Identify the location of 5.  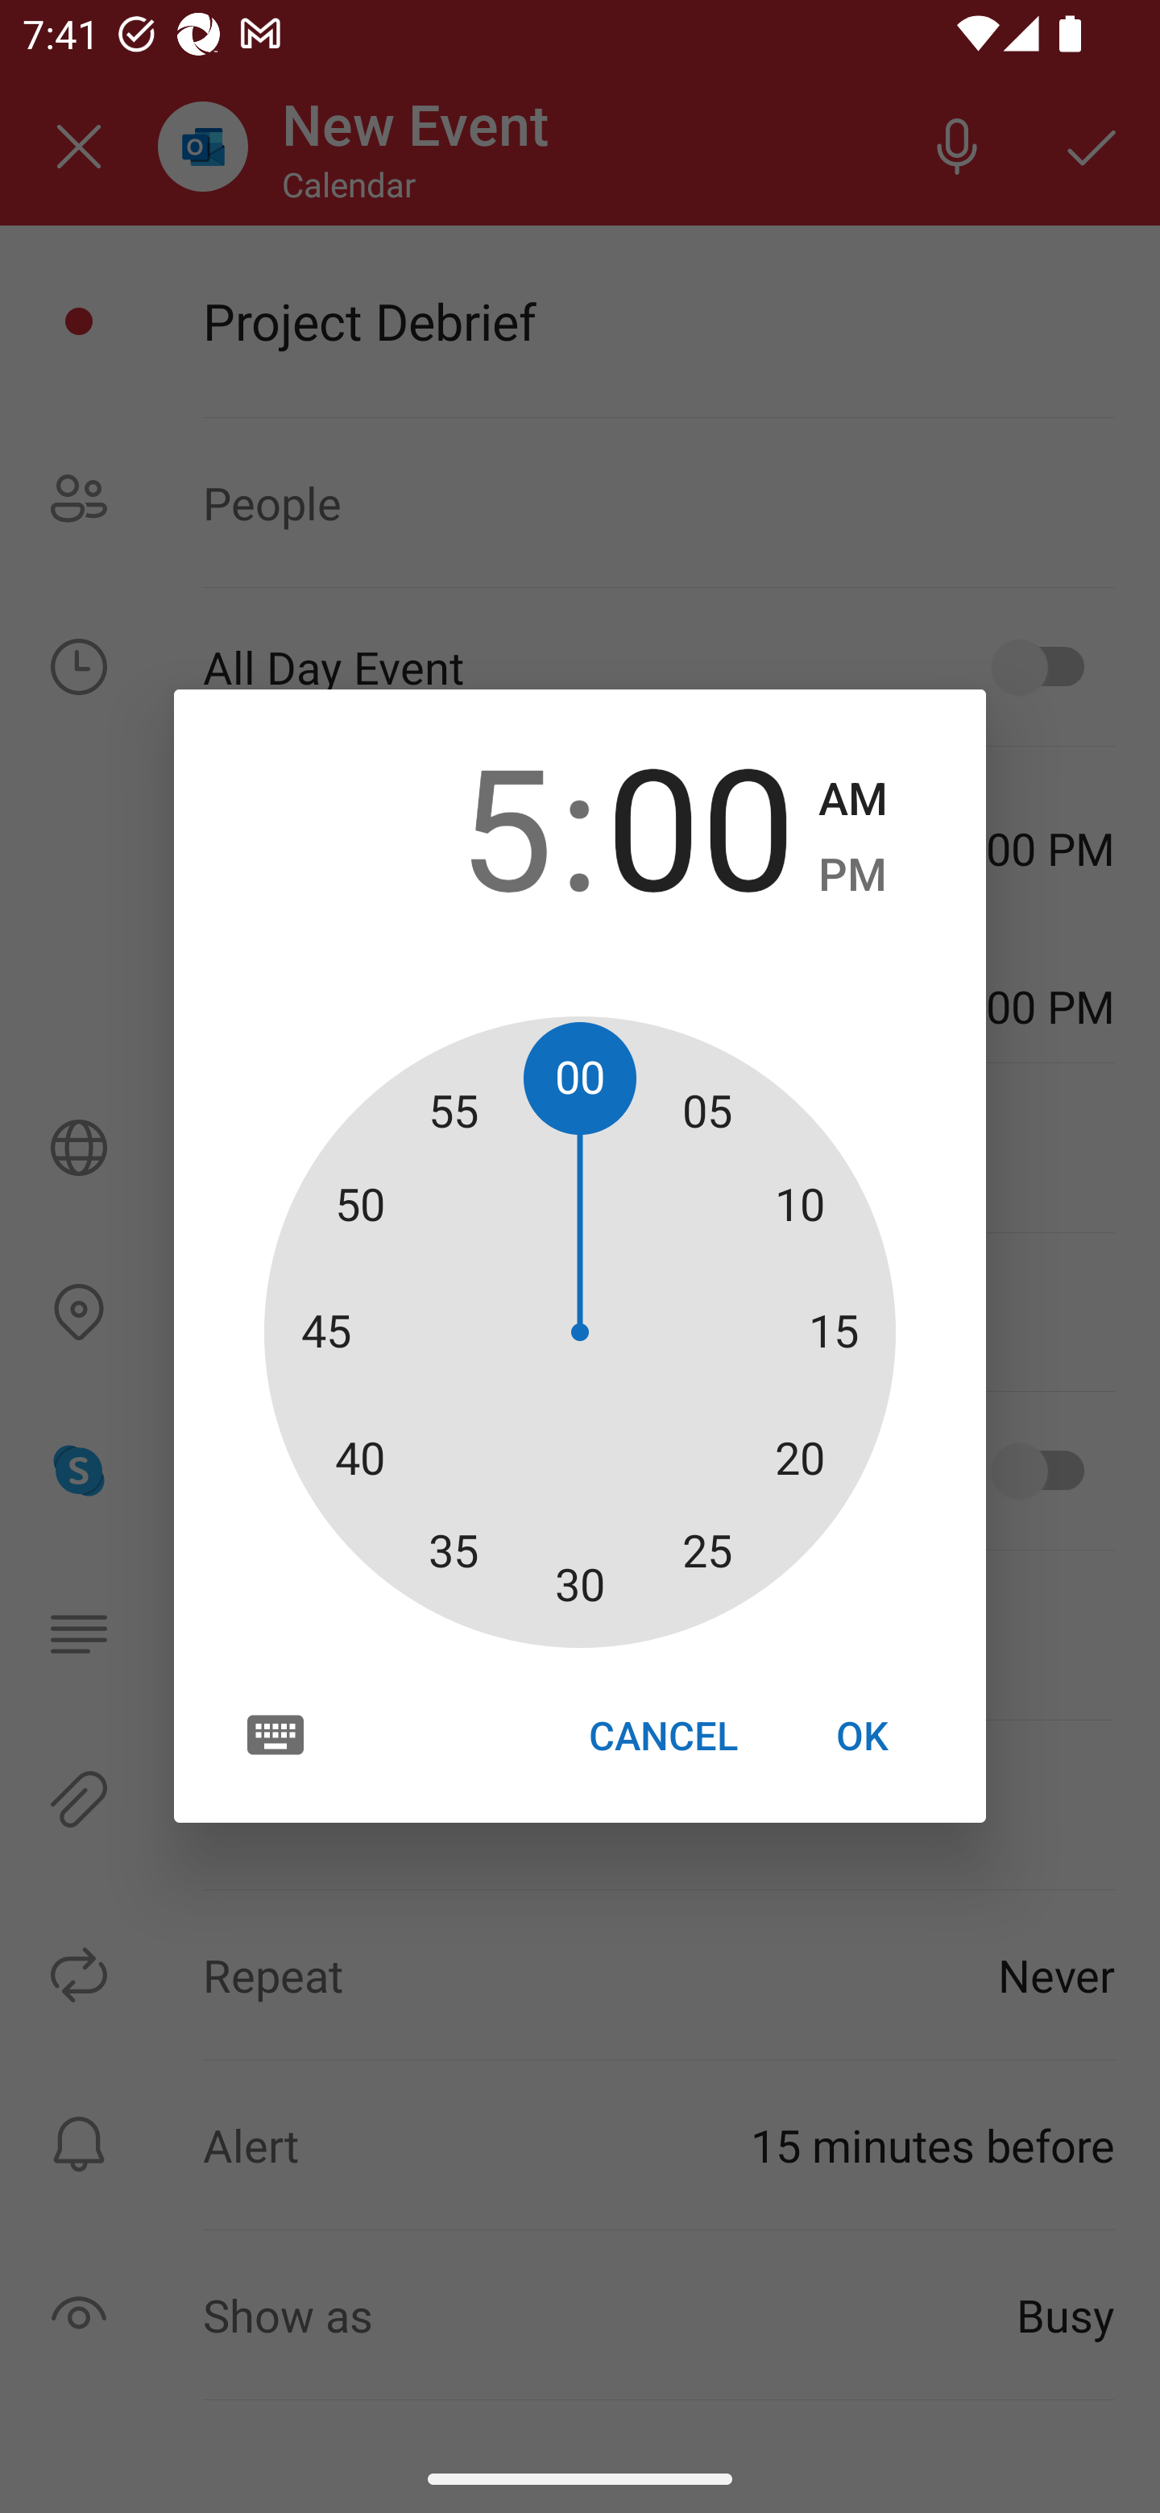
(458, 823).